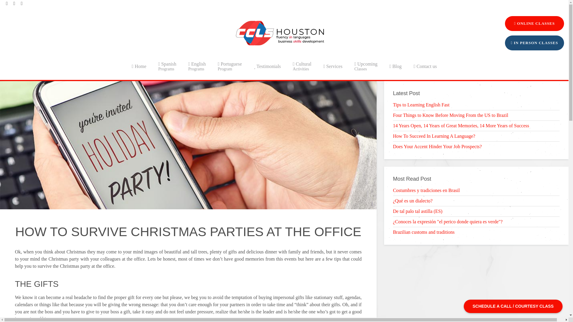 This screenshot has width=573, height=322. Describe the element at coordinates (302, 66) in the screenshot. I see `CCLS Houston` at that location.